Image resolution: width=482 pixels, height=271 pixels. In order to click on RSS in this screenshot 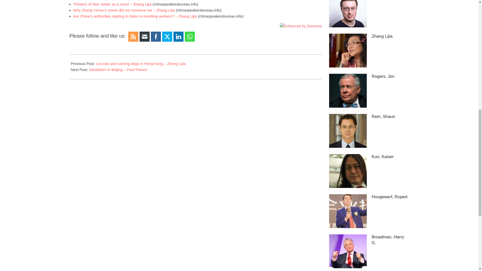, I will do `click(133, 37)`.